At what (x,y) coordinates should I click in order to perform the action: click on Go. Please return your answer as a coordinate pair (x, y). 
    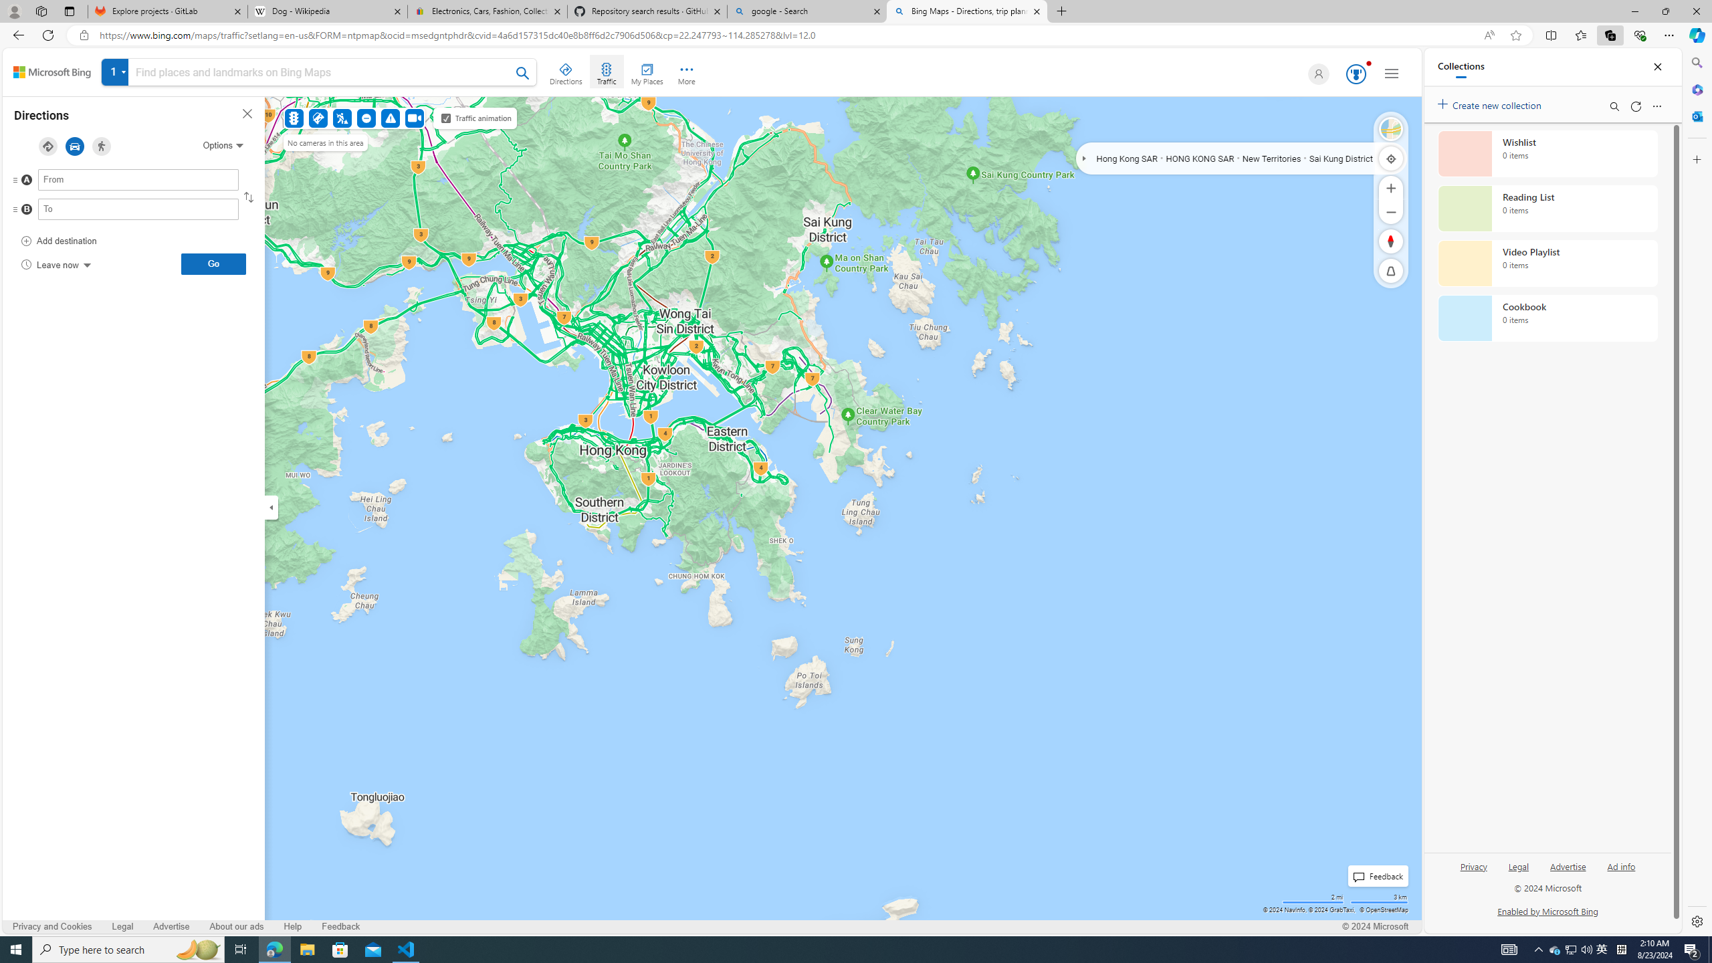
    Looking at the image, I should click on (213, 263).